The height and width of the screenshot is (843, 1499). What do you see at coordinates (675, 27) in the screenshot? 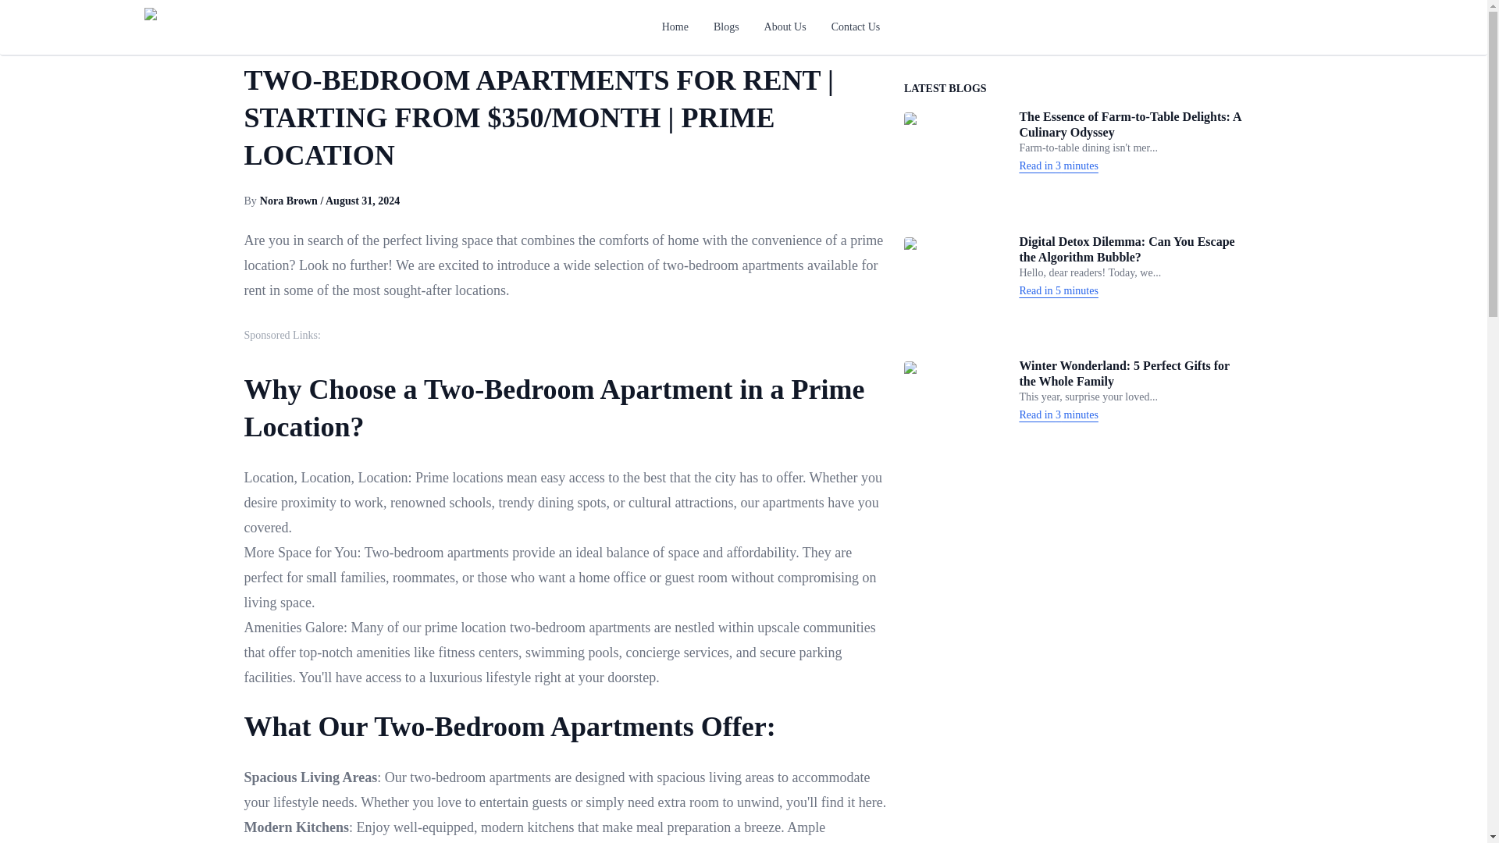
I see `Home` at bounding box center [675, 27].